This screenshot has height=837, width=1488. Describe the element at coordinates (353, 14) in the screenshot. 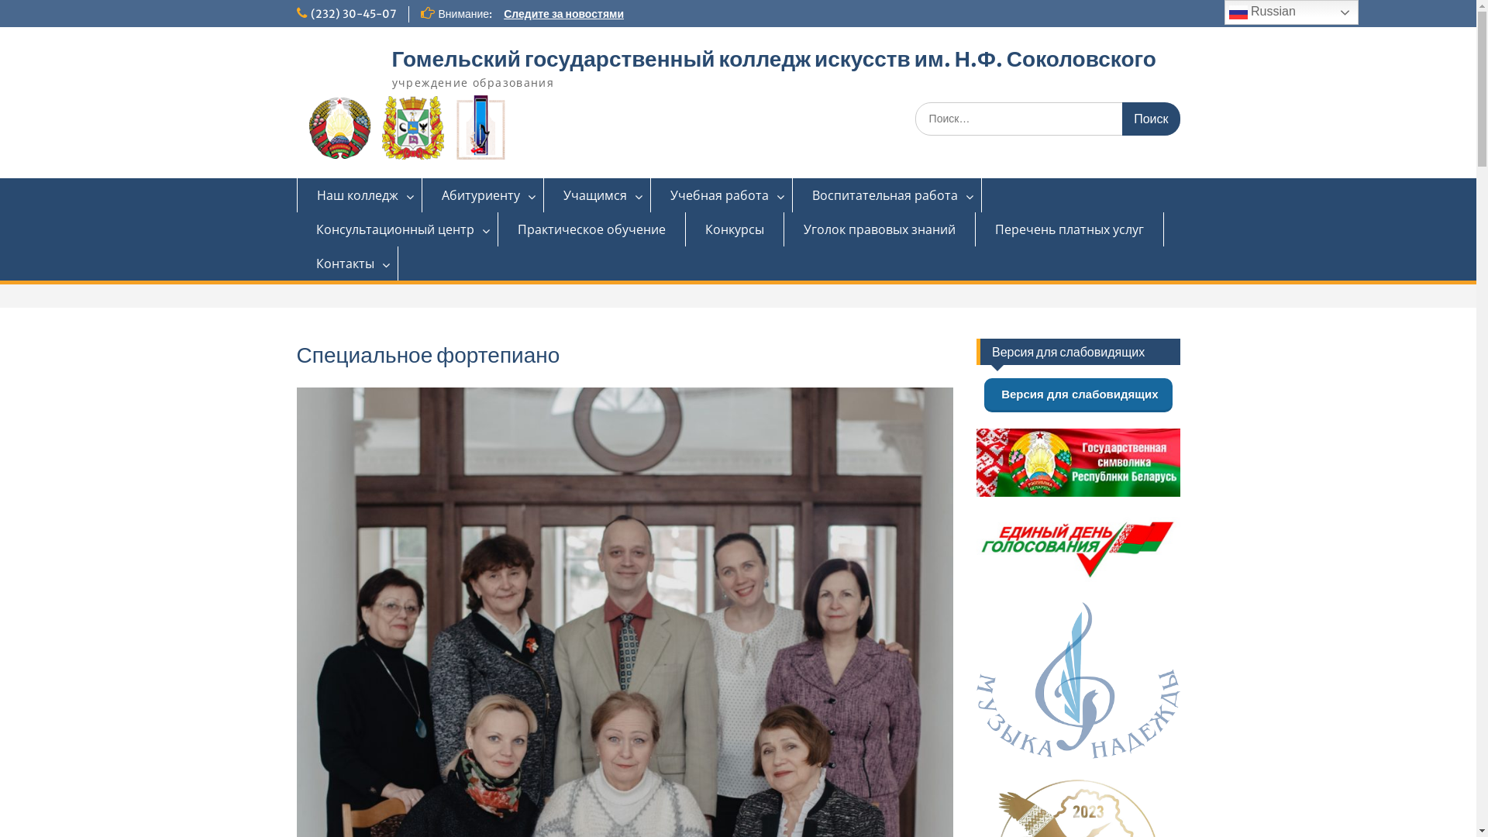

I see `(232) 30-45-07` at that location.